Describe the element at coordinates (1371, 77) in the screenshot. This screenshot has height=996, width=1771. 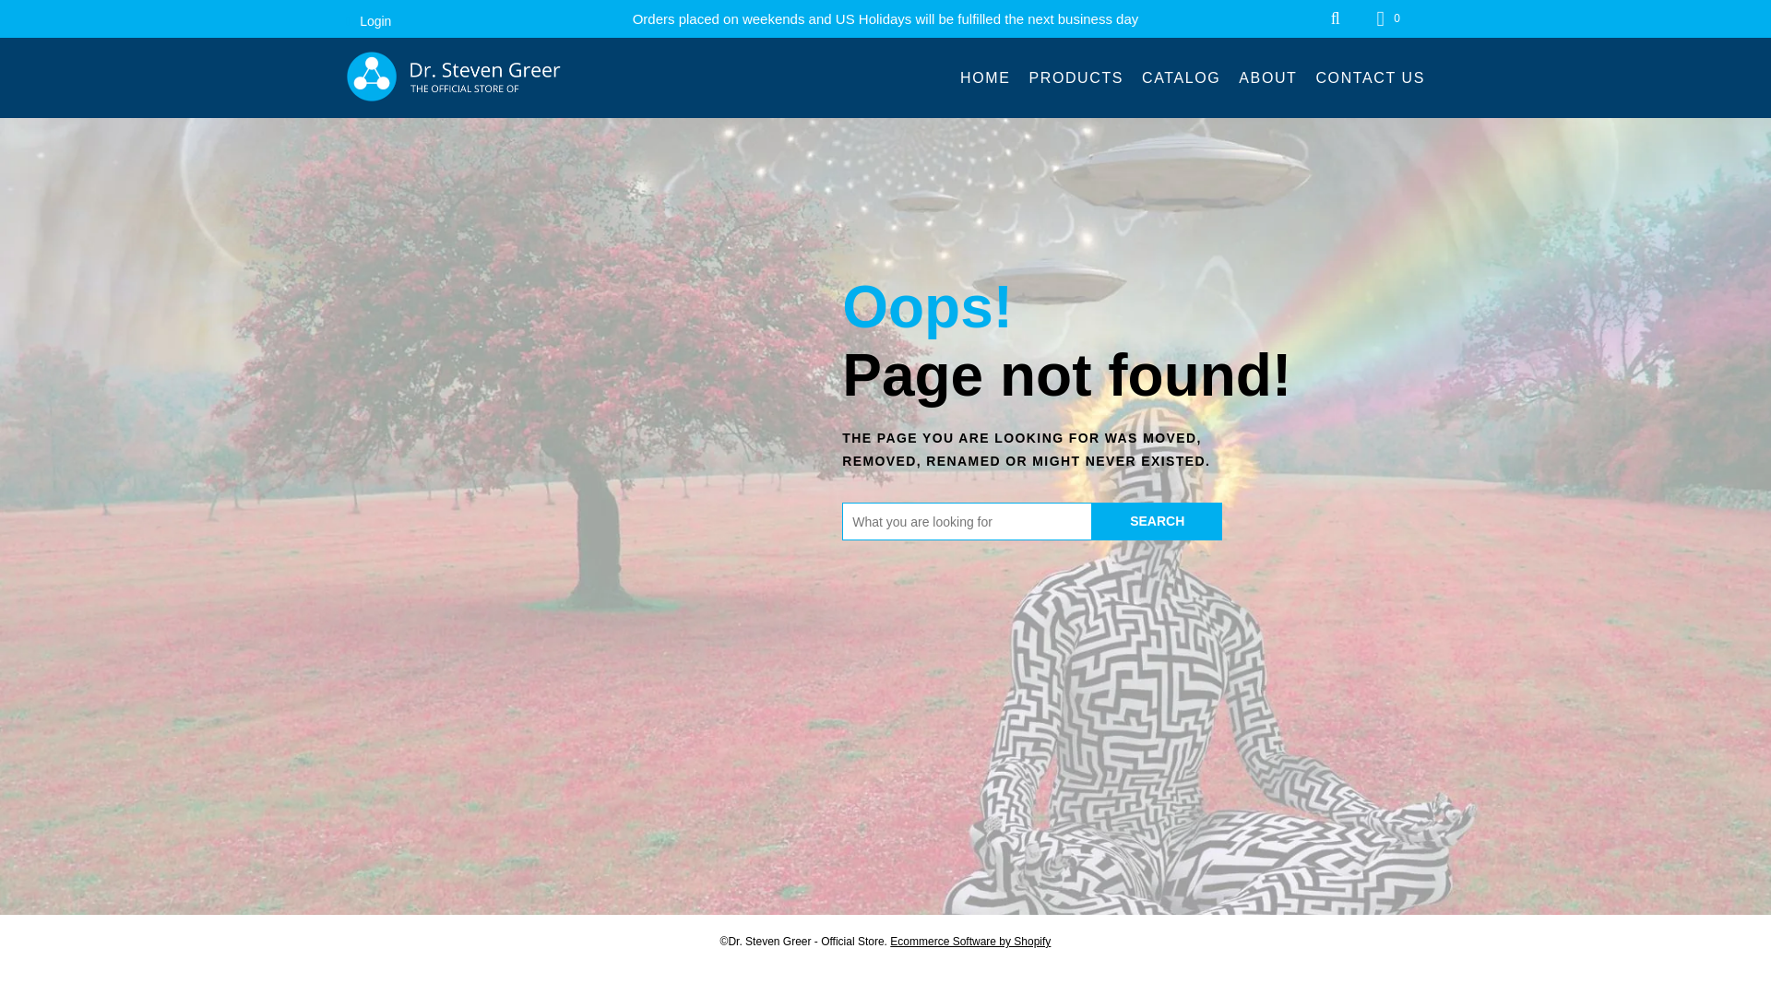
I see `CONTACT US` at that location.